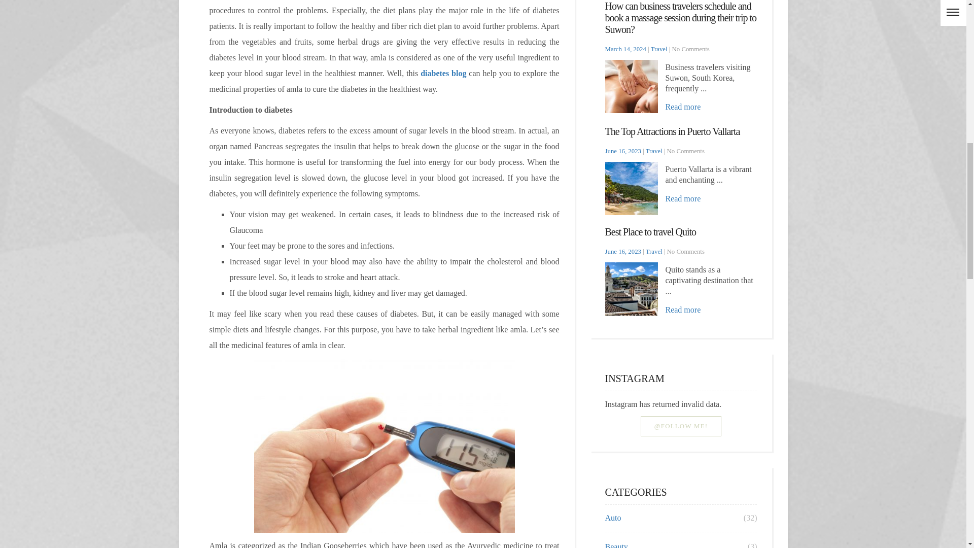 The height and width of the screenshot is (548, 974). Describe the element at coordinates (658, 49) in the screenshot. I see `Travel` at that location.